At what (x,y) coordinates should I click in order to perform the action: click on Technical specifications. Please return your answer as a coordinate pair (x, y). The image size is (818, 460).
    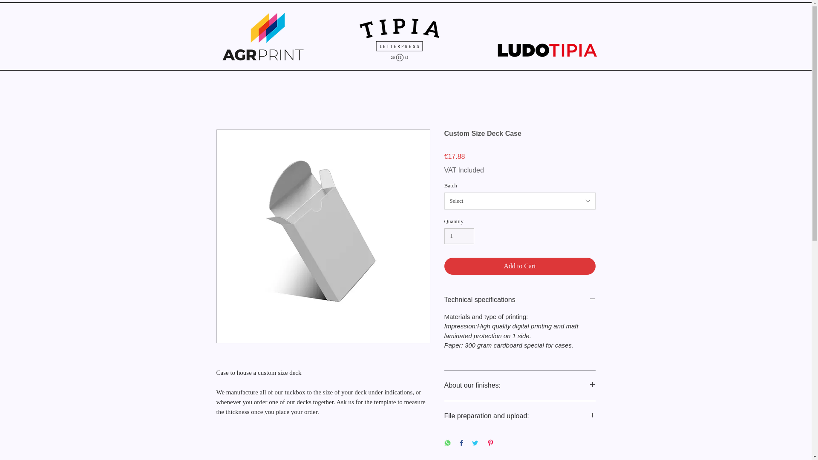
    Looking at the image, I should click on (520, 300).